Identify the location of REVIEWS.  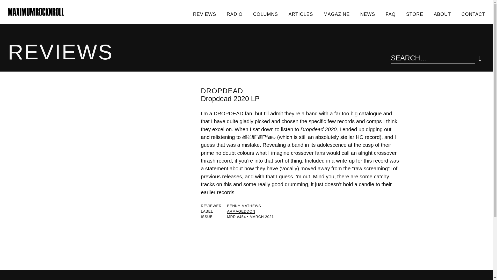
(204, 14).